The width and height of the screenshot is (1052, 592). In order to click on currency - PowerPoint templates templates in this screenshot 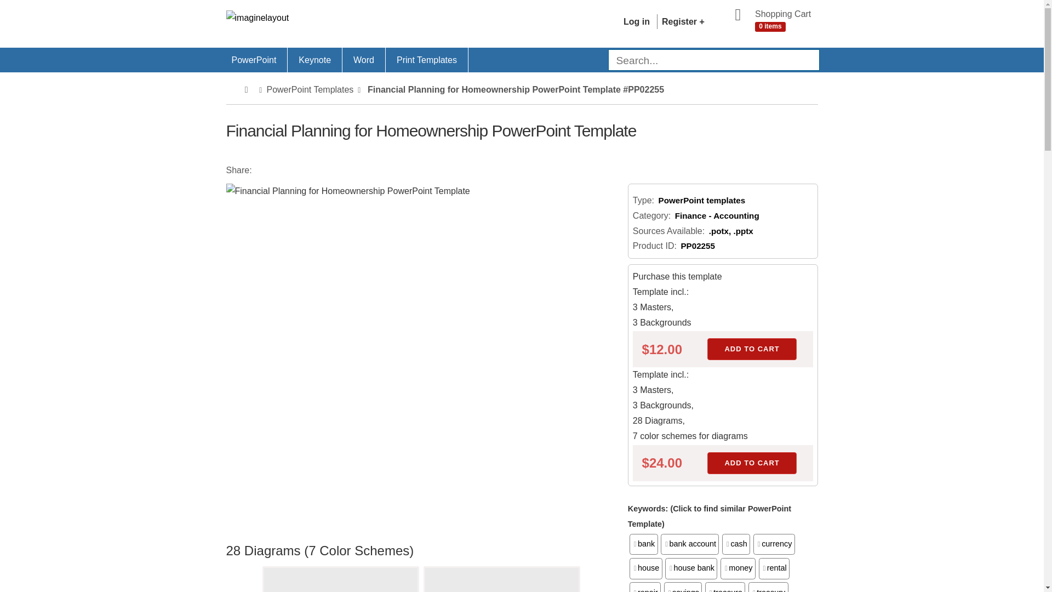, I will do `click(774, 544)`.